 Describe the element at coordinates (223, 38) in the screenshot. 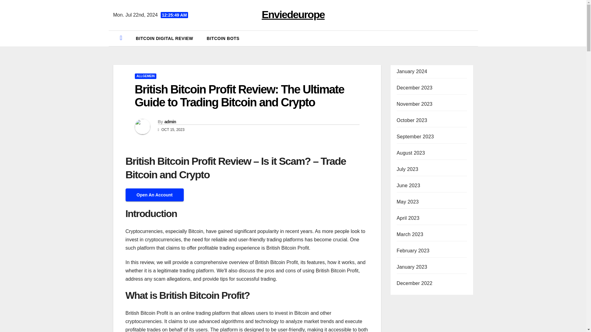

I see `Bitcoin Bots` at that location.